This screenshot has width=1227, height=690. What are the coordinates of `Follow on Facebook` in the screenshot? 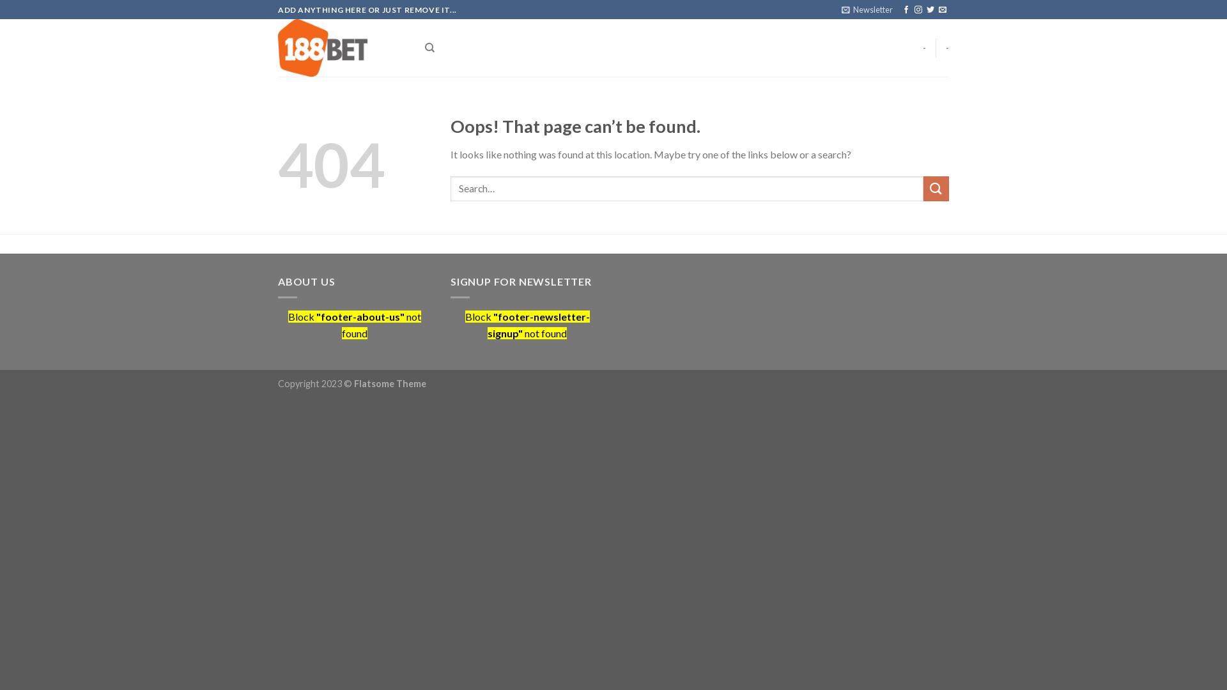 It's located at (906, 10).